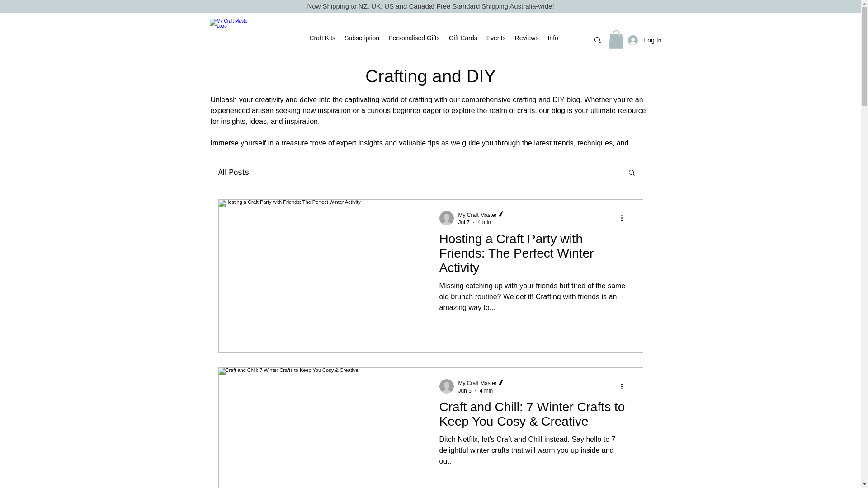 The width and height of the screenshot is (868, 488). I want to click on My Craft Master, so click(481, 214).